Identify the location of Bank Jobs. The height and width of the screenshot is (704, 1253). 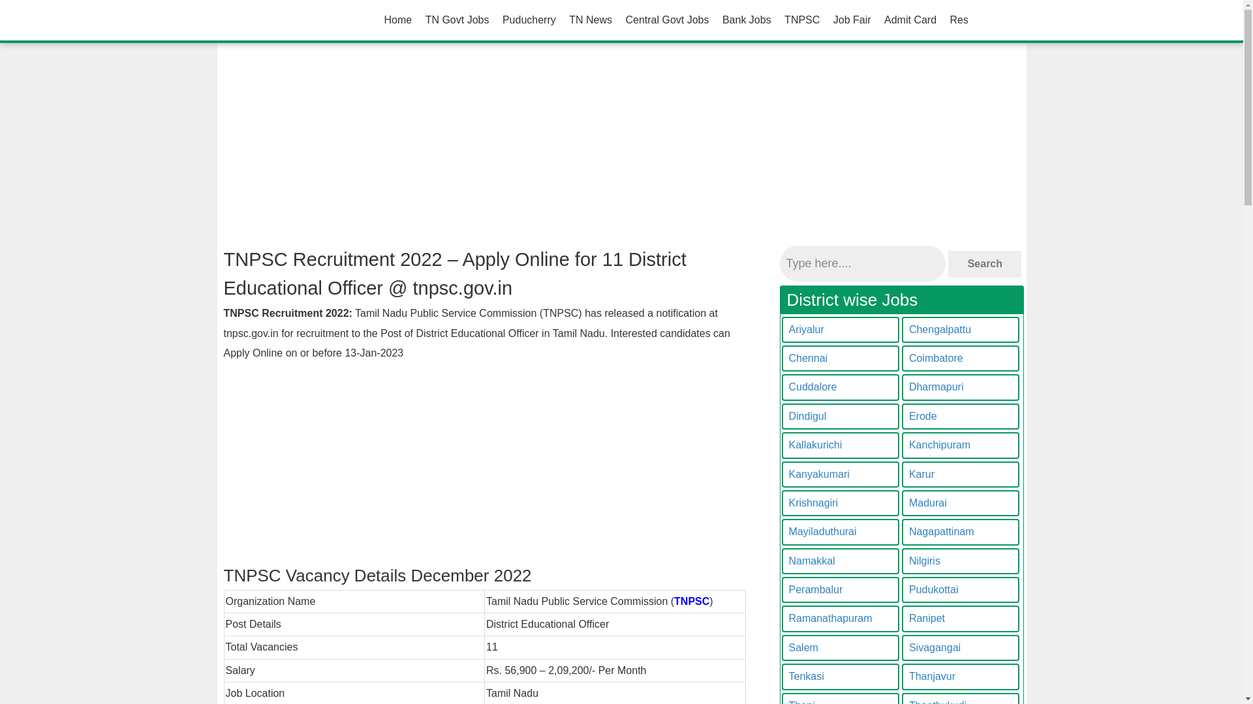
(747, 20).